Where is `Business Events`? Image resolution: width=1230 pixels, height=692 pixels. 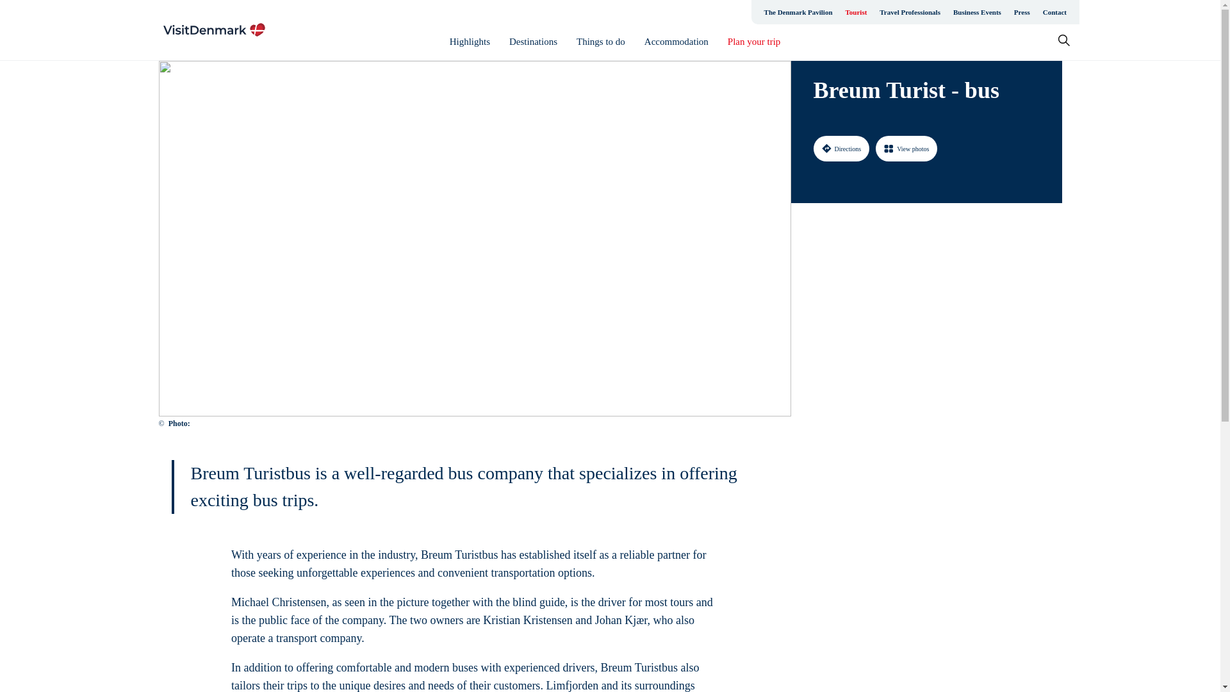 Business Events is located at coordinates (977, 12).